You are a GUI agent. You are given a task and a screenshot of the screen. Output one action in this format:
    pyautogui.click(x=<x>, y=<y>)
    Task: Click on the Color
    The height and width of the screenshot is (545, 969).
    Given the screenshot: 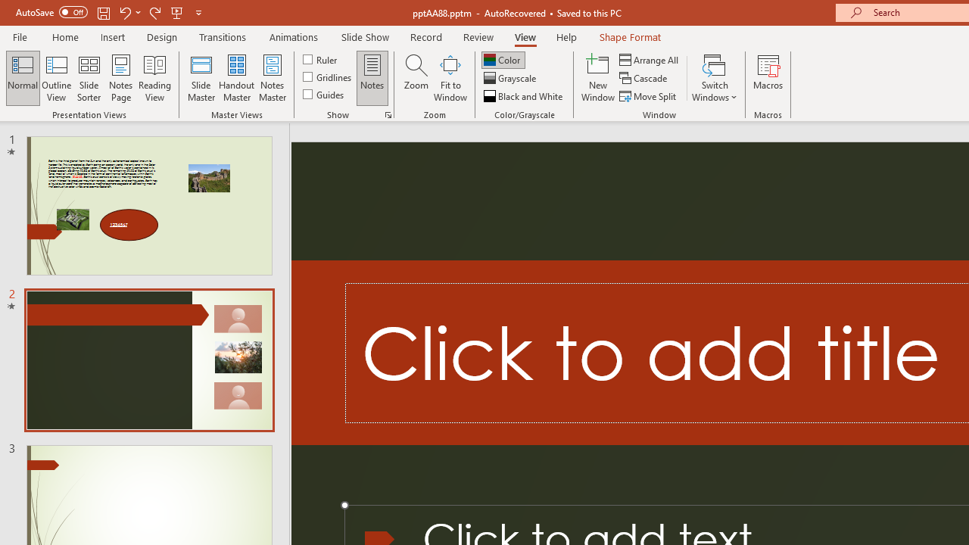 What is the action you would take?
    pyautogui.click(x=503, y=59)
    